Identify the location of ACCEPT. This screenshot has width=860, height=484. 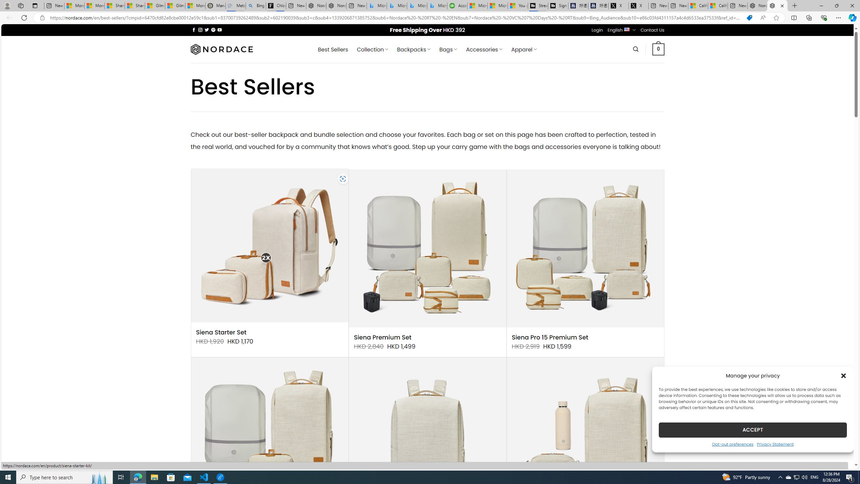
(752, 430).